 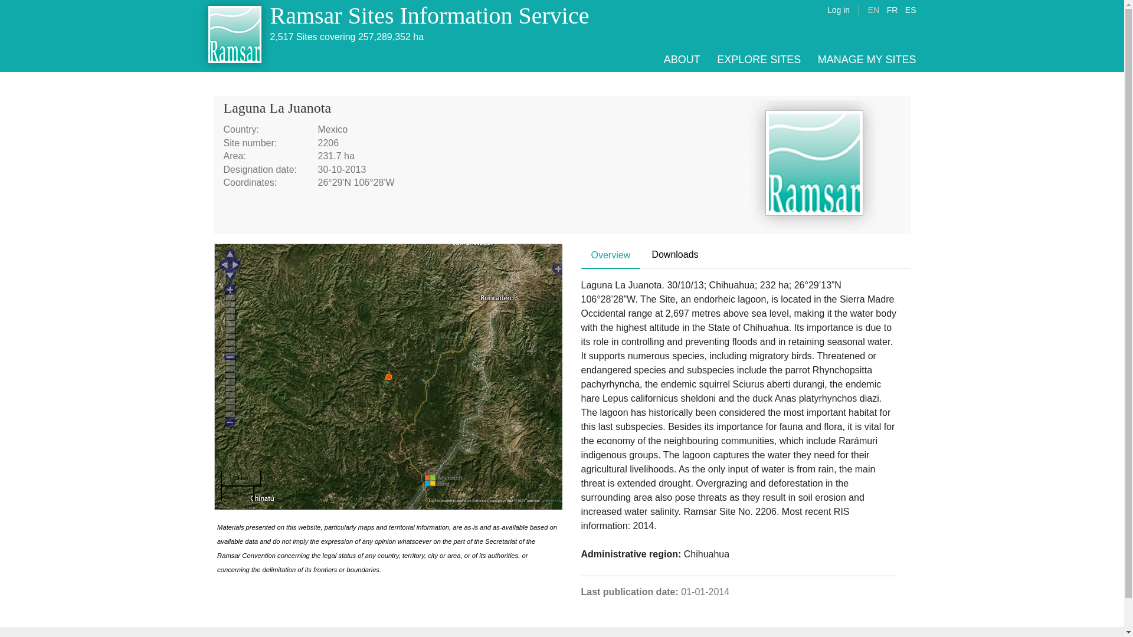 What do you see at coordinates (682, 59) in the screenshot?
I see `ABOUT` at bounding box center [682, 59].